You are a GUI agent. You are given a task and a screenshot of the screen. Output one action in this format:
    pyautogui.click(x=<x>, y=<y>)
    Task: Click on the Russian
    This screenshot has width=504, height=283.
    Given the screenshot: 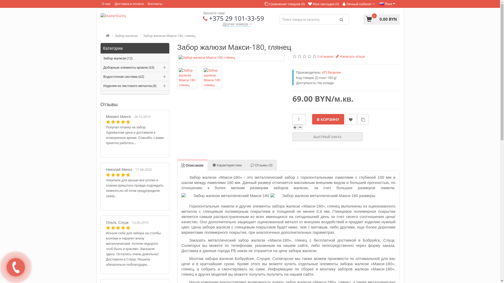 What is the action you would take?
    pyautogui.click(x=382, y=4)
    